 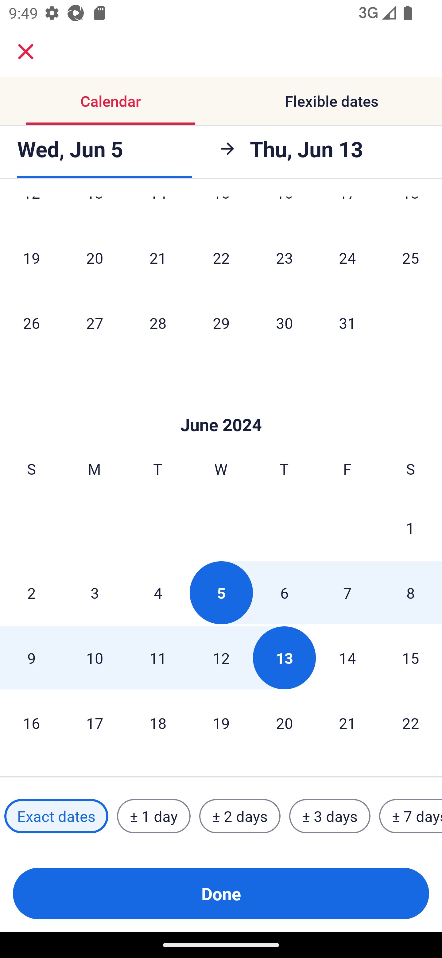 What do you see at coordinates (95, 593) in the screenshot?
I see `3 Monday, June 3, 2024` at bounding box center [95, 593].